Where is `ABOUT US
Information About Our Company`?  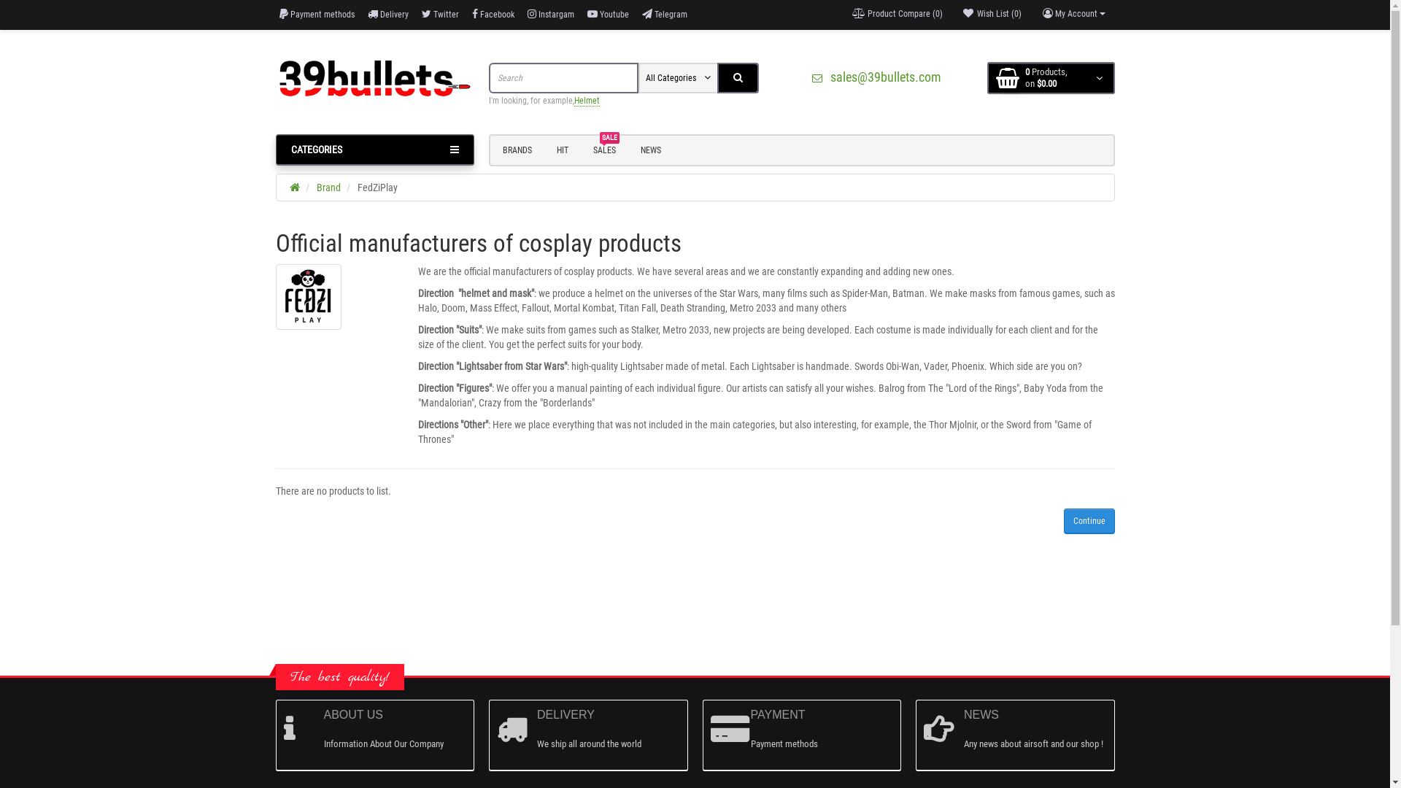
ABOUT US
Information About Our Company is located at coordinates (375, 735).